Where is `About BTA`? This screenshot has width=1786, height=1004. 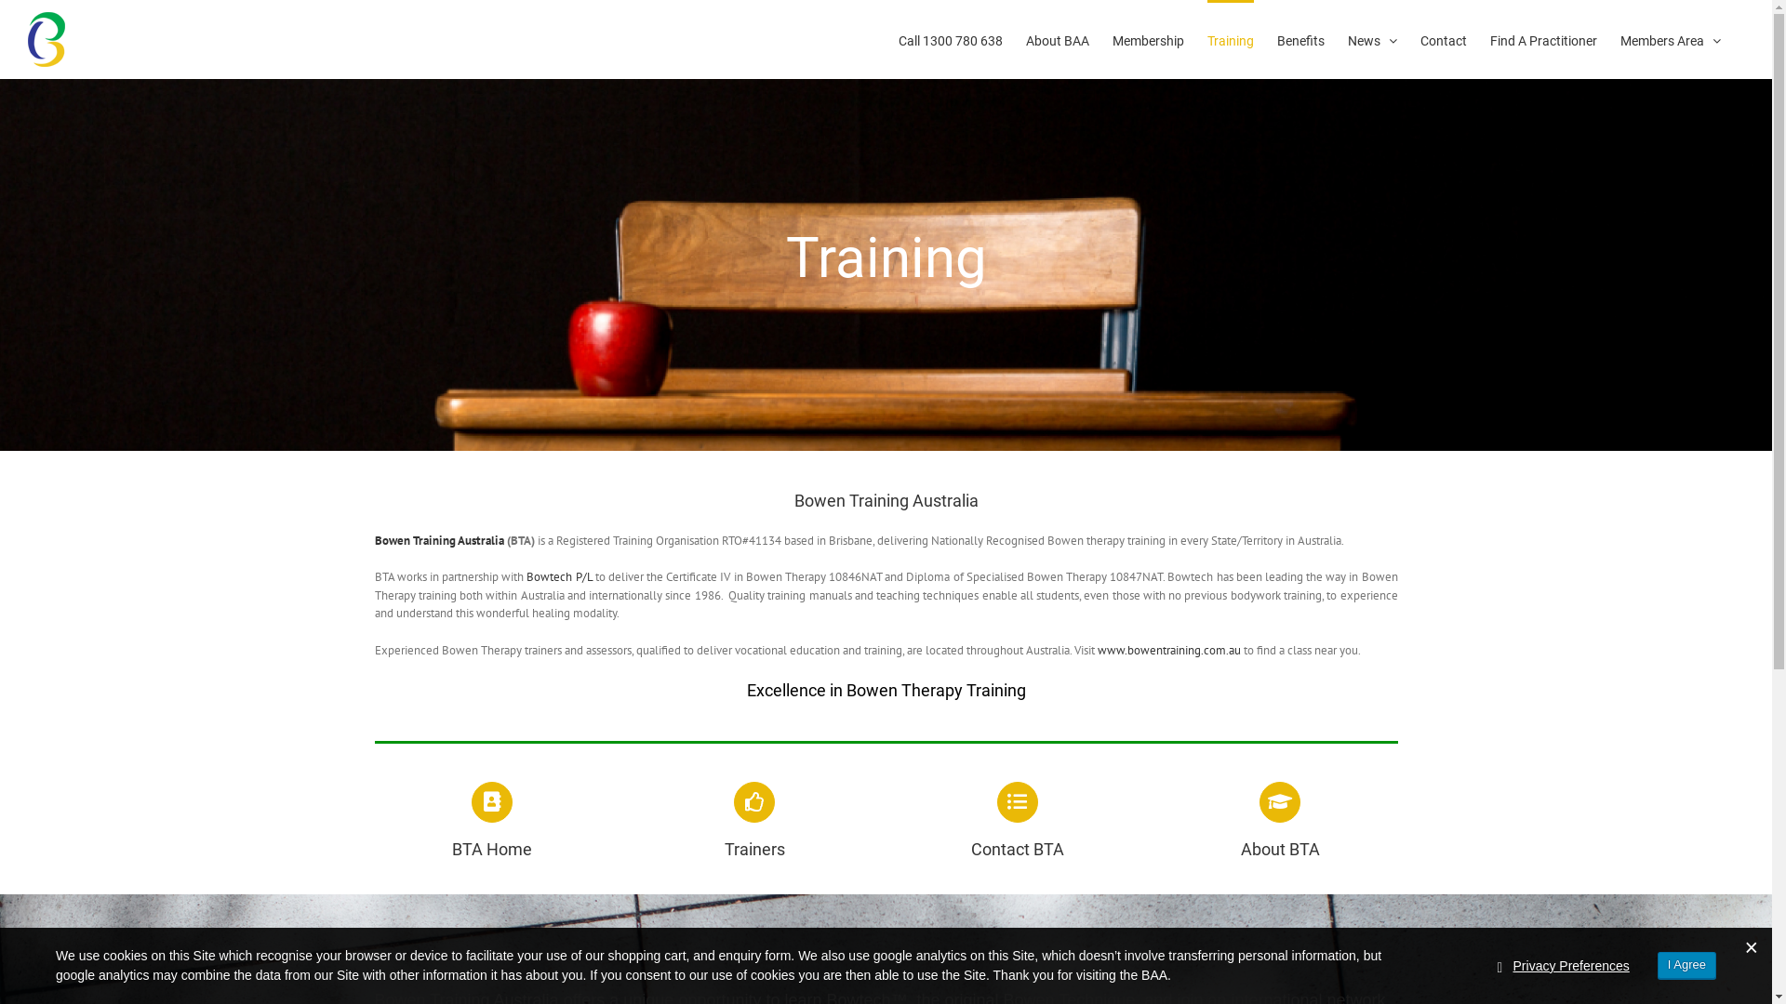 About BTA is located at coordinates (1280, 822).